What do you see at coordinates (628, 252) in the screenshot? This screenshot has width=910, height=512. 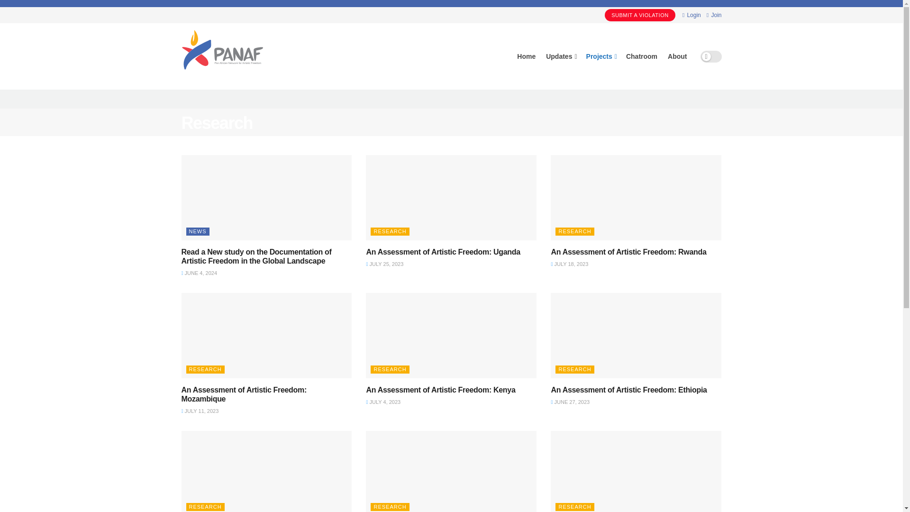 I see `An Assessment of Artistic Freedom: Rwanda` at bounding box center [628, 252].